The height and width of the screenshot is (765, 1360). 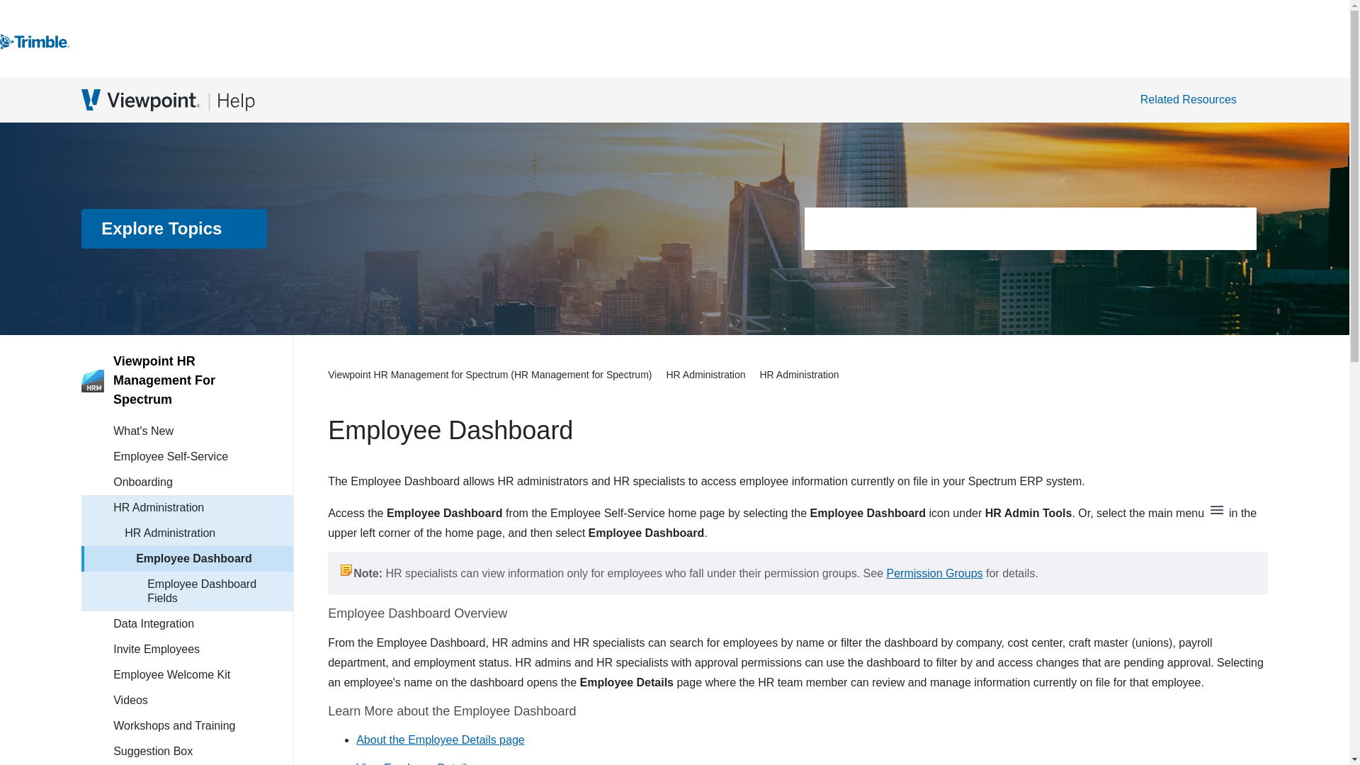 I want to click on Employee Self-Service, so click(x=203, y=457).